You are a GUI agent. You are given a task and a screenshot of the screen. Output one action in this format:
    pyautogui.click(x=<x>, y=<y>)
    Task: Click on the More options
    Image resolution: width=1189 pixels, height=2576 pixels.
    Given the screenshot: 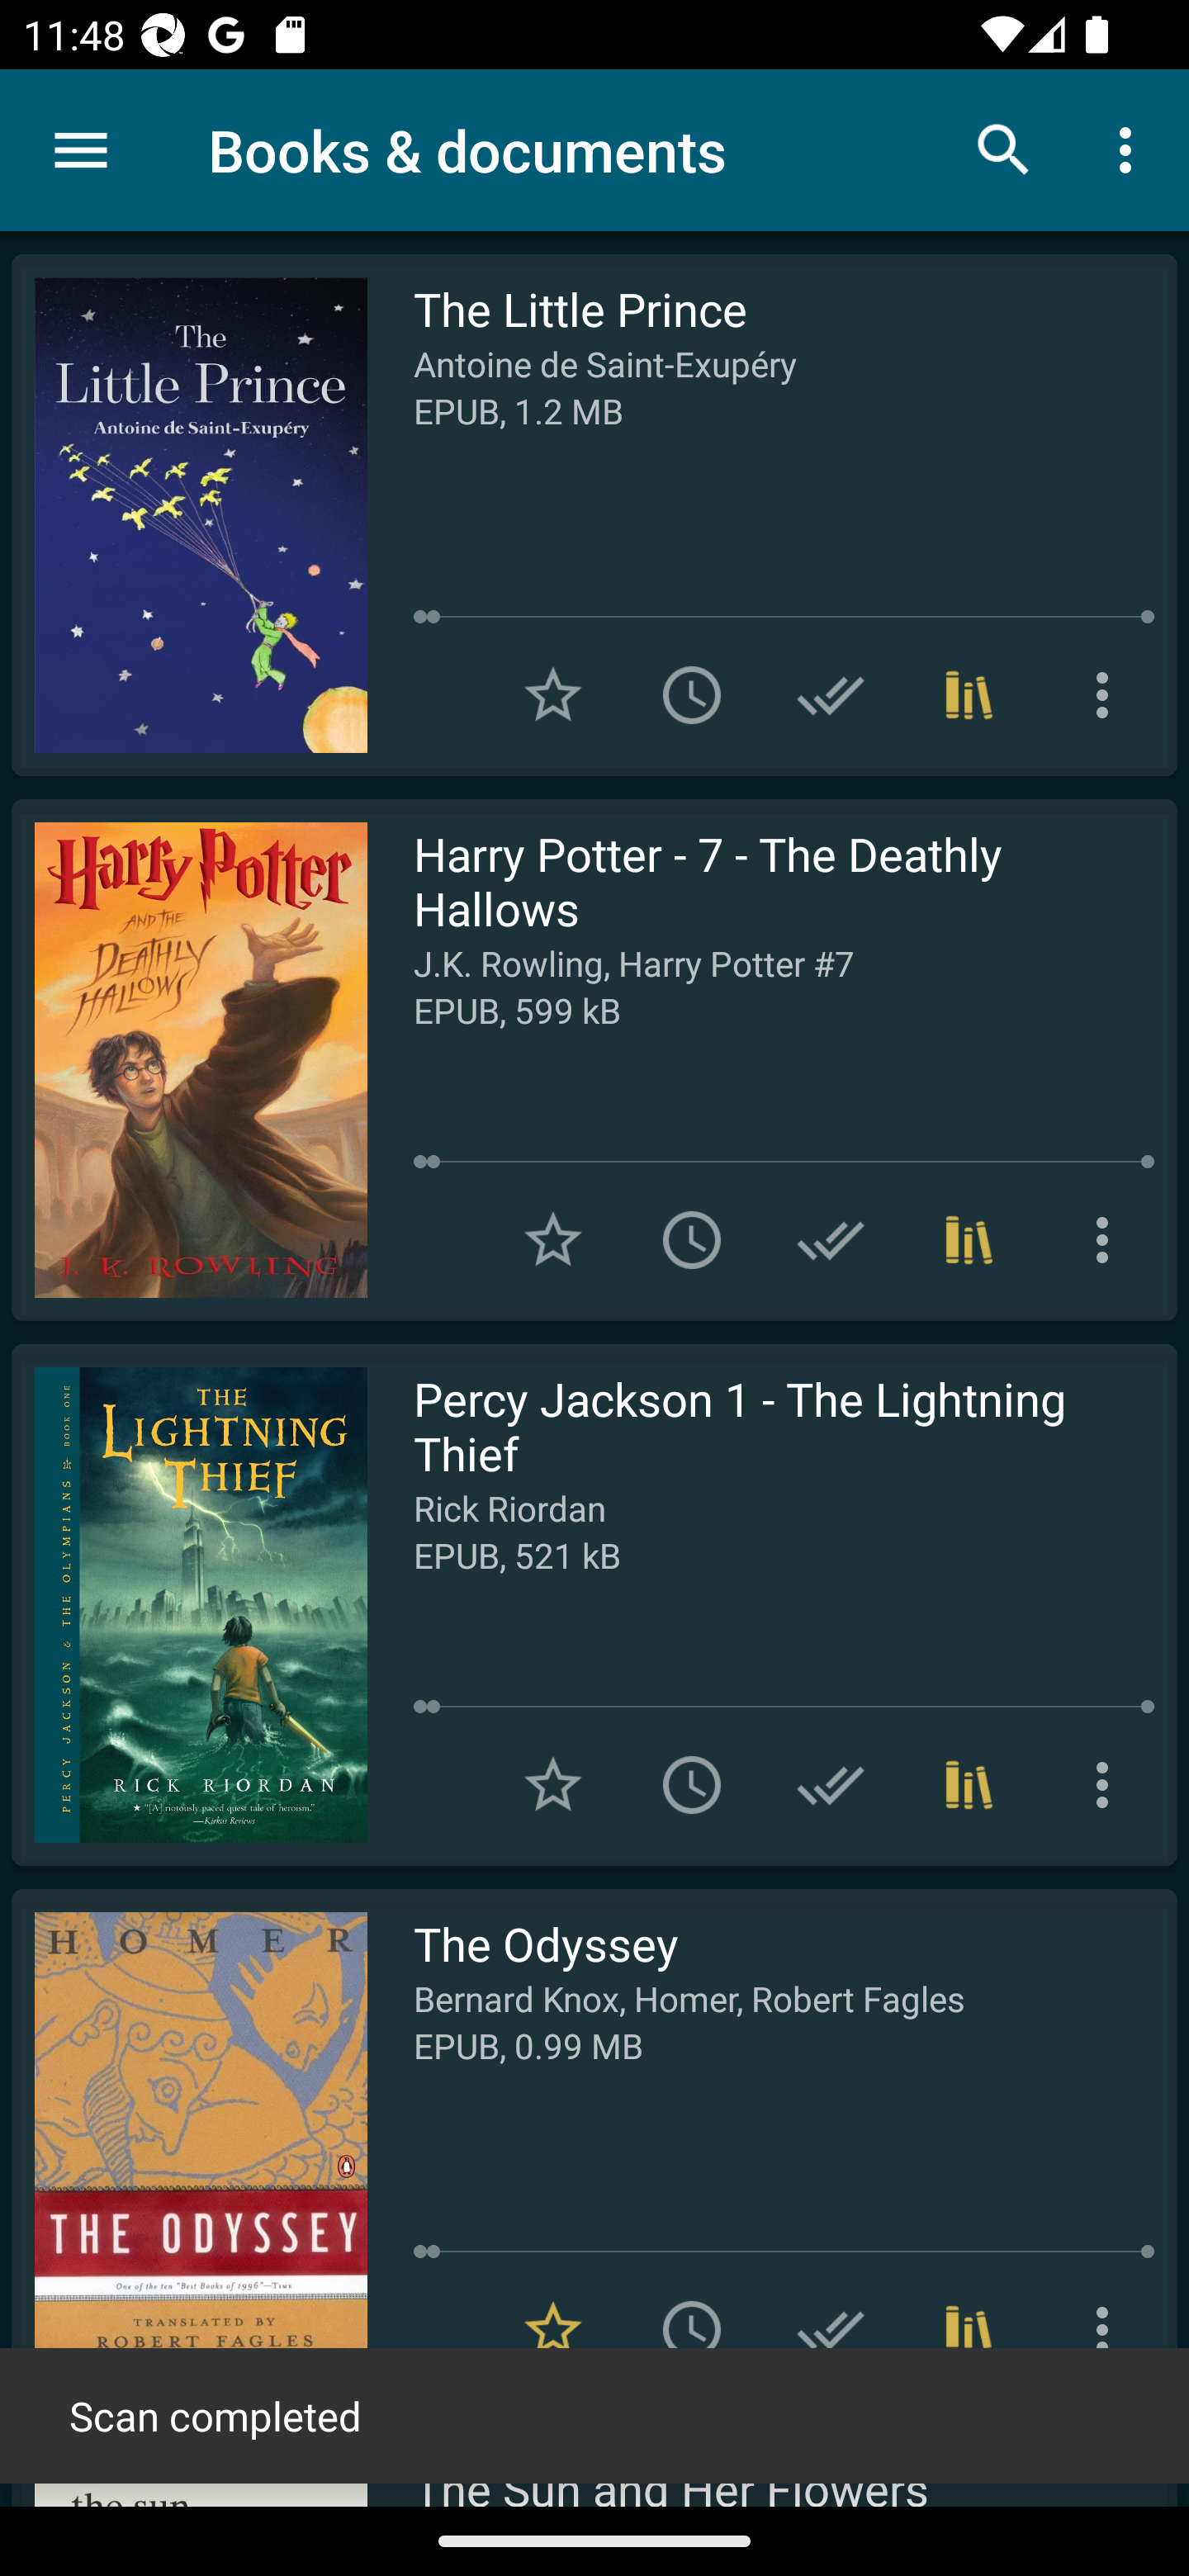 What is the action you would take?
    pyautogui.click(x=1108, y=1785)
    